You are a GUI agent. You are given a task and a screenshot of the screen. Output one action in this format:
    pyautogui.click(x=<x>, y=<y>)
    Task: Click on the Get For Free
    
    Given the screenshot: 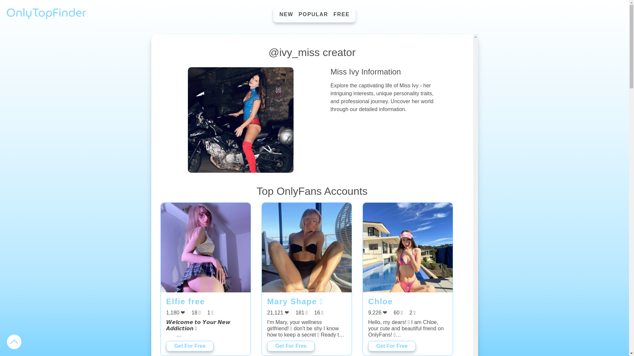 What is the action you would take?
    pyautogui.click(x=190, y=346)
    